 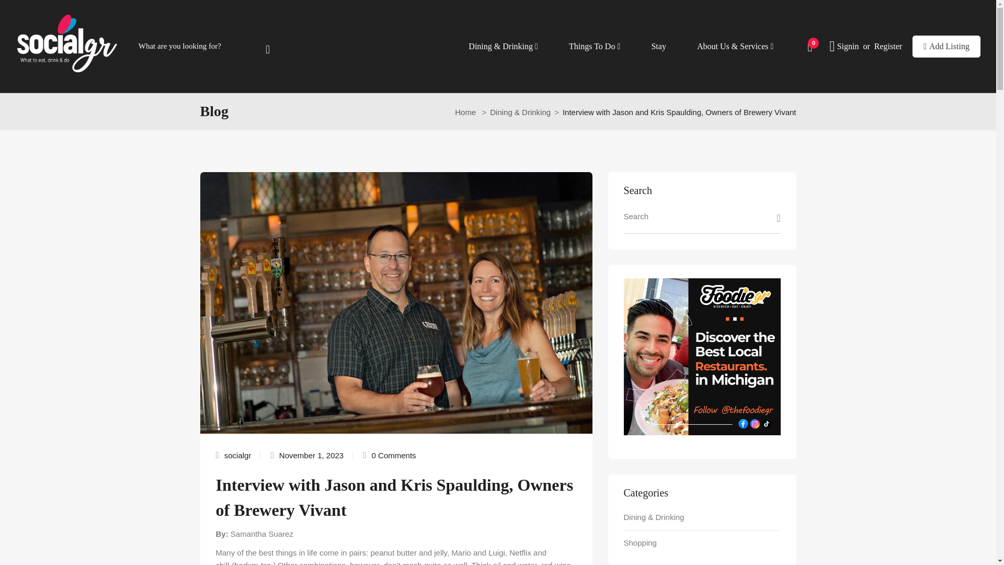 What do you see at coordinates (946, 47) in the screenshot?
I see `Add Listing` at bounding box center [946, 47].